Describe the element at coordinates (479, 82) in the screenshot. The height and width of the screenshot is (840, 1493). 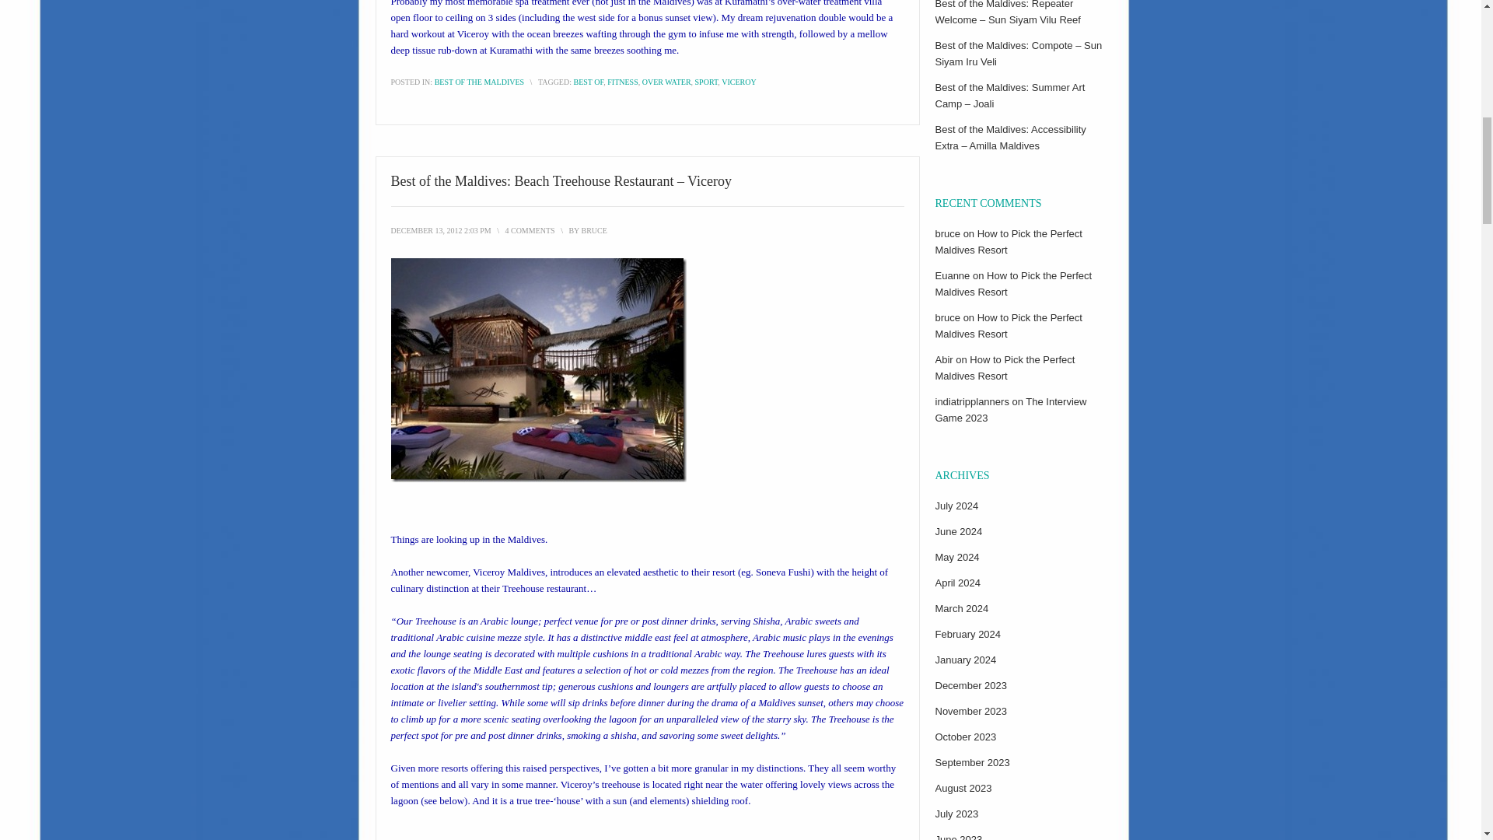
I see `BEST OF THE MALDIVES` at that location.